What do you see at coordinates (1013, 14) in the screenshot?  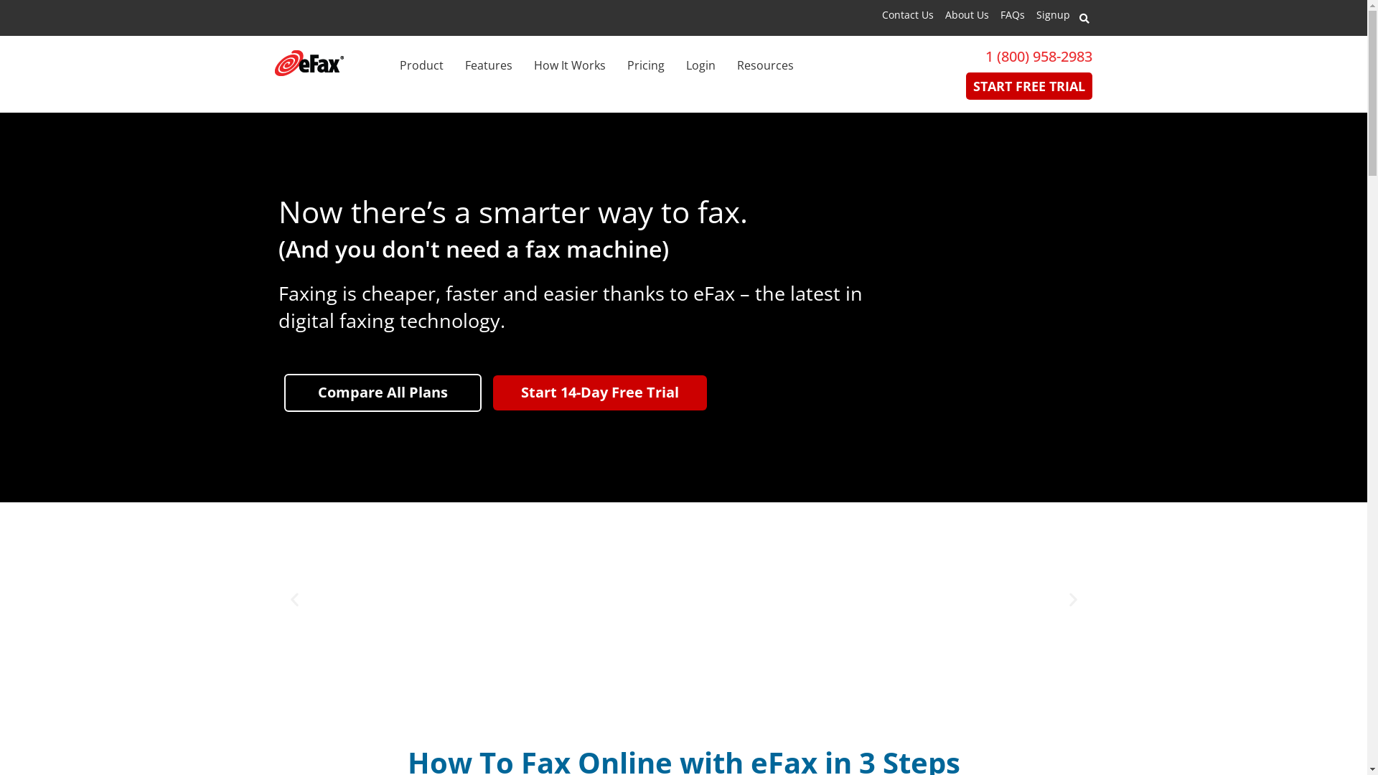 I see `FAQs` at bounding box center [1013, 14].